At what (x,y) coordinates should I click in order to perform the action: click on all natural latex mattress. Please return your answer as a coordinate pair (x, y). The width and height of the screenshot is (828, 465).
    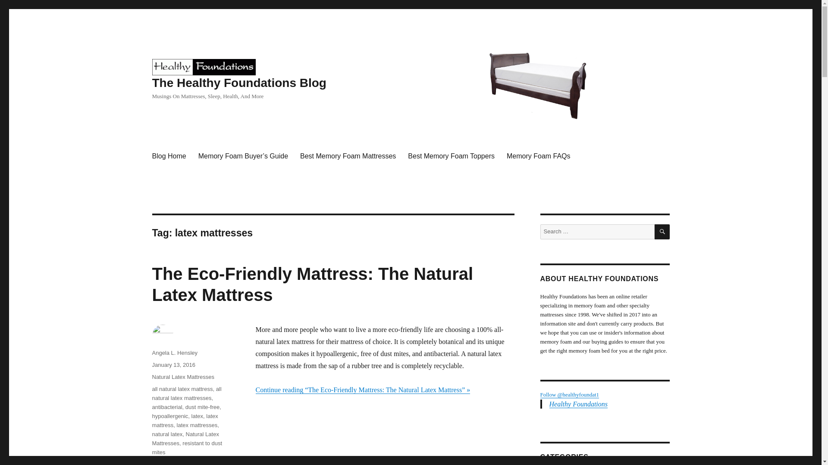
    Looking at the image, I should click on (182, 389).